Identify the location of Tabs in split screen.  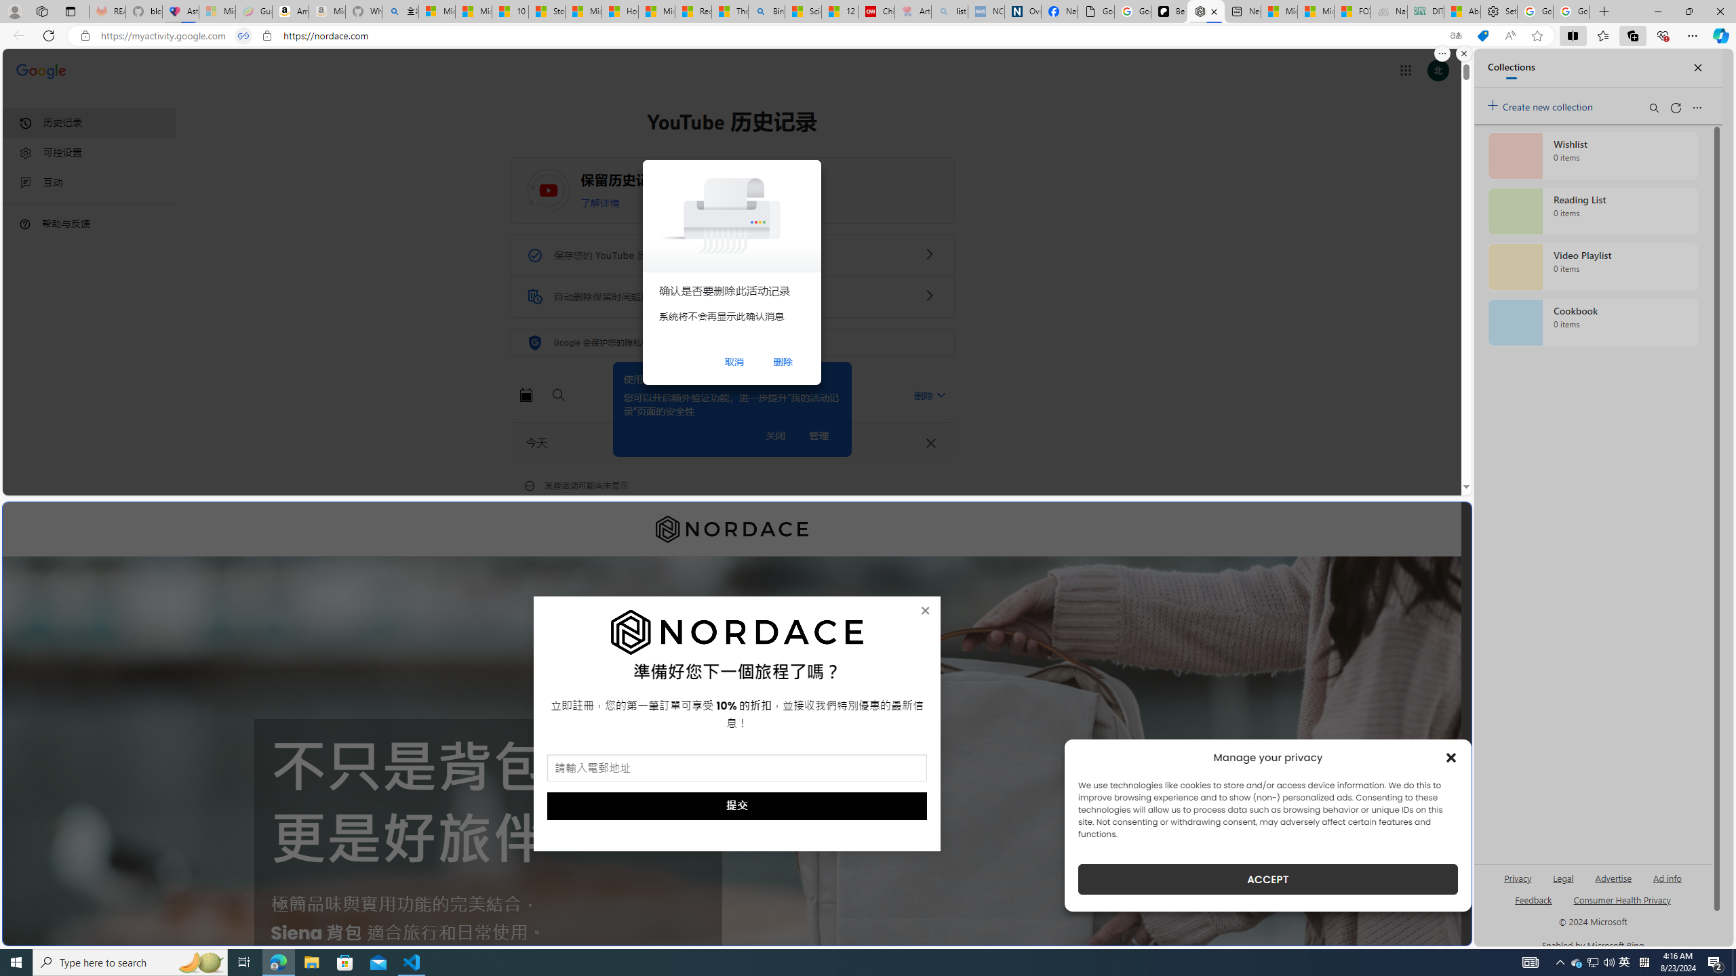
(243, 36).